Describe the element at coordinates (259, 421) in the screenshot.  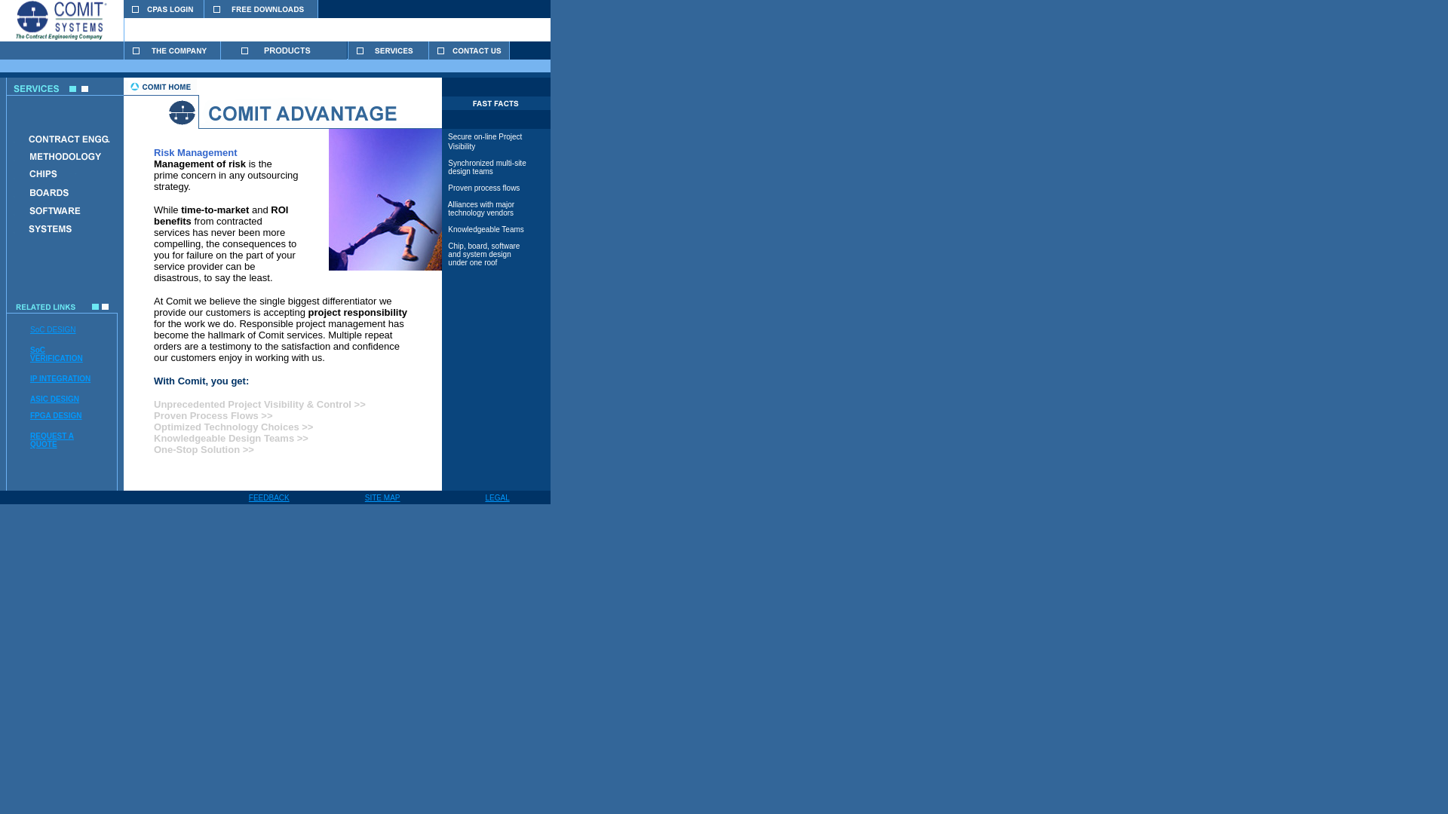
I see `Proven Process Flows` at that location.